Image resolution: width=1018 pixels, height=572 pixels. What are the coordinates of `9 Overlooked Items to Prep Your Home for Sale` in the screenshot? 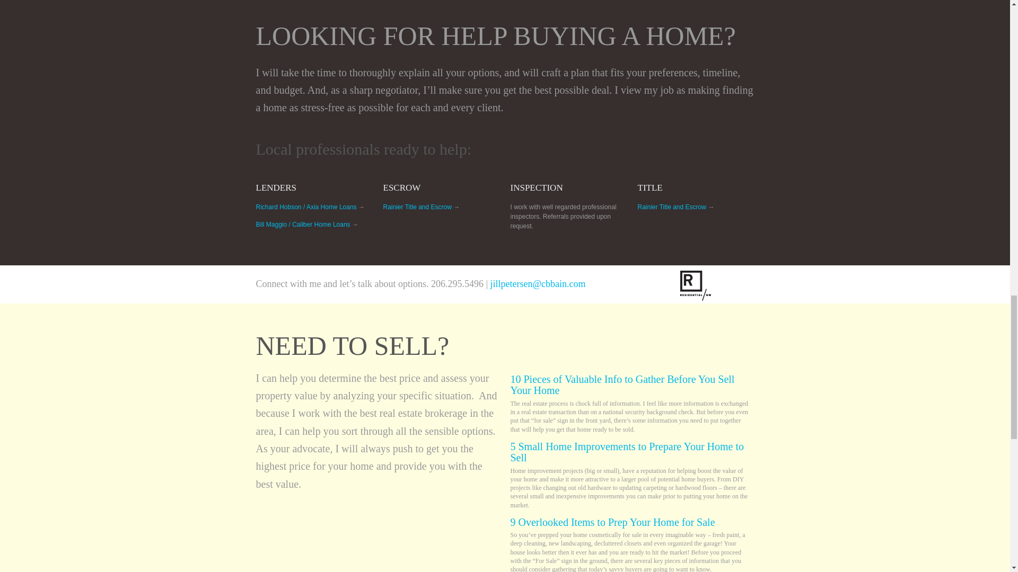 It's located at (612, 522).